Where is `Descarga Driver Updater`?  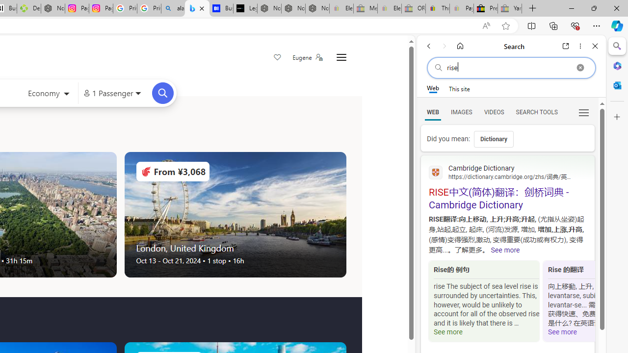 Descarga Driver Updater is located at coordinates (28, 9).